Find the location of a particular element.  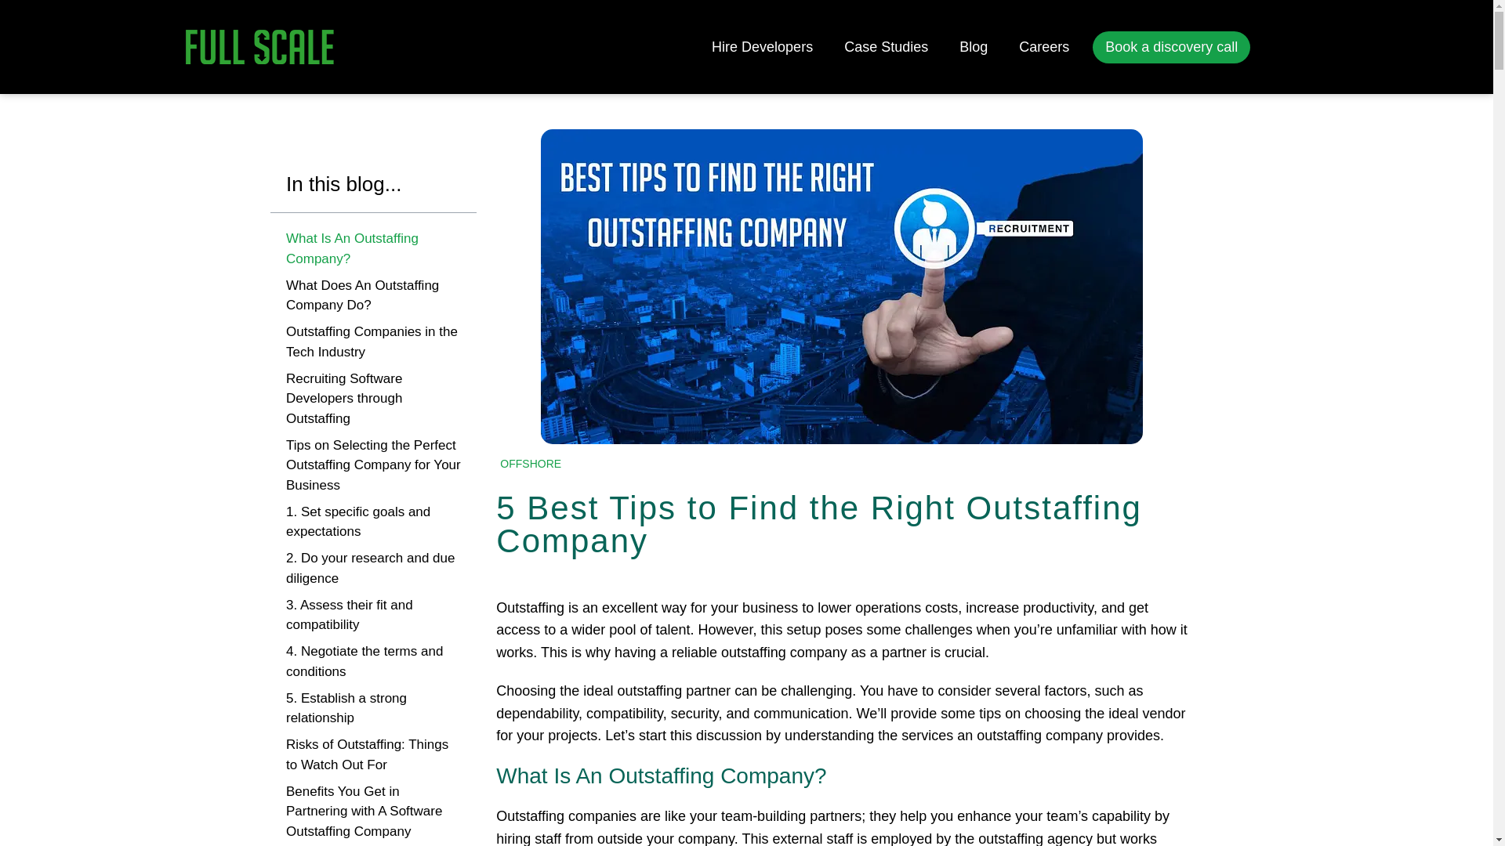

1. Set specific goals and expectations is located at coordinates (373, 522).